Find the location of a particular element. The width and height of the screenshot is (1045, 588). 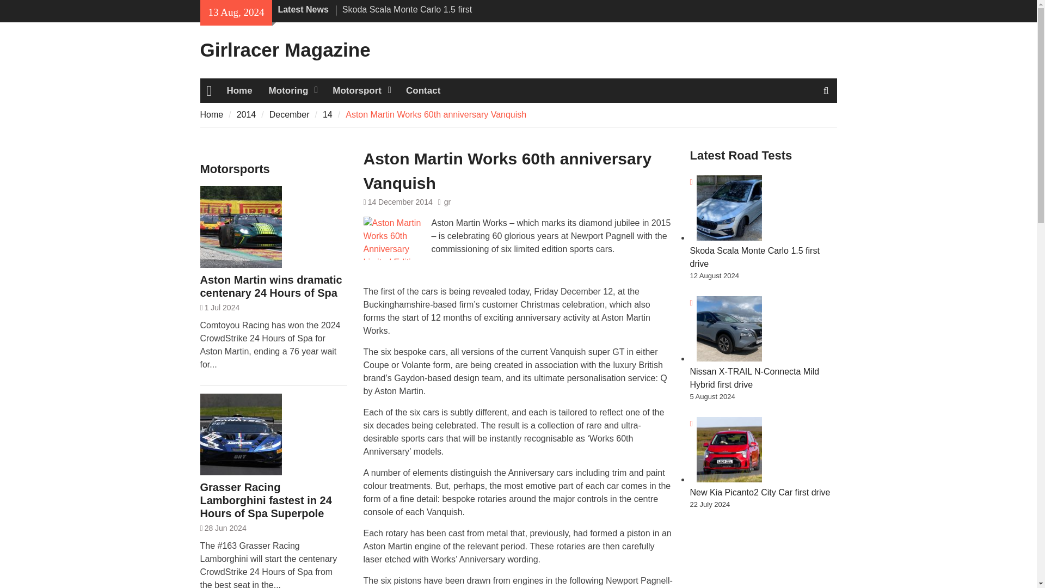

December is located at coordinates (290, 114).